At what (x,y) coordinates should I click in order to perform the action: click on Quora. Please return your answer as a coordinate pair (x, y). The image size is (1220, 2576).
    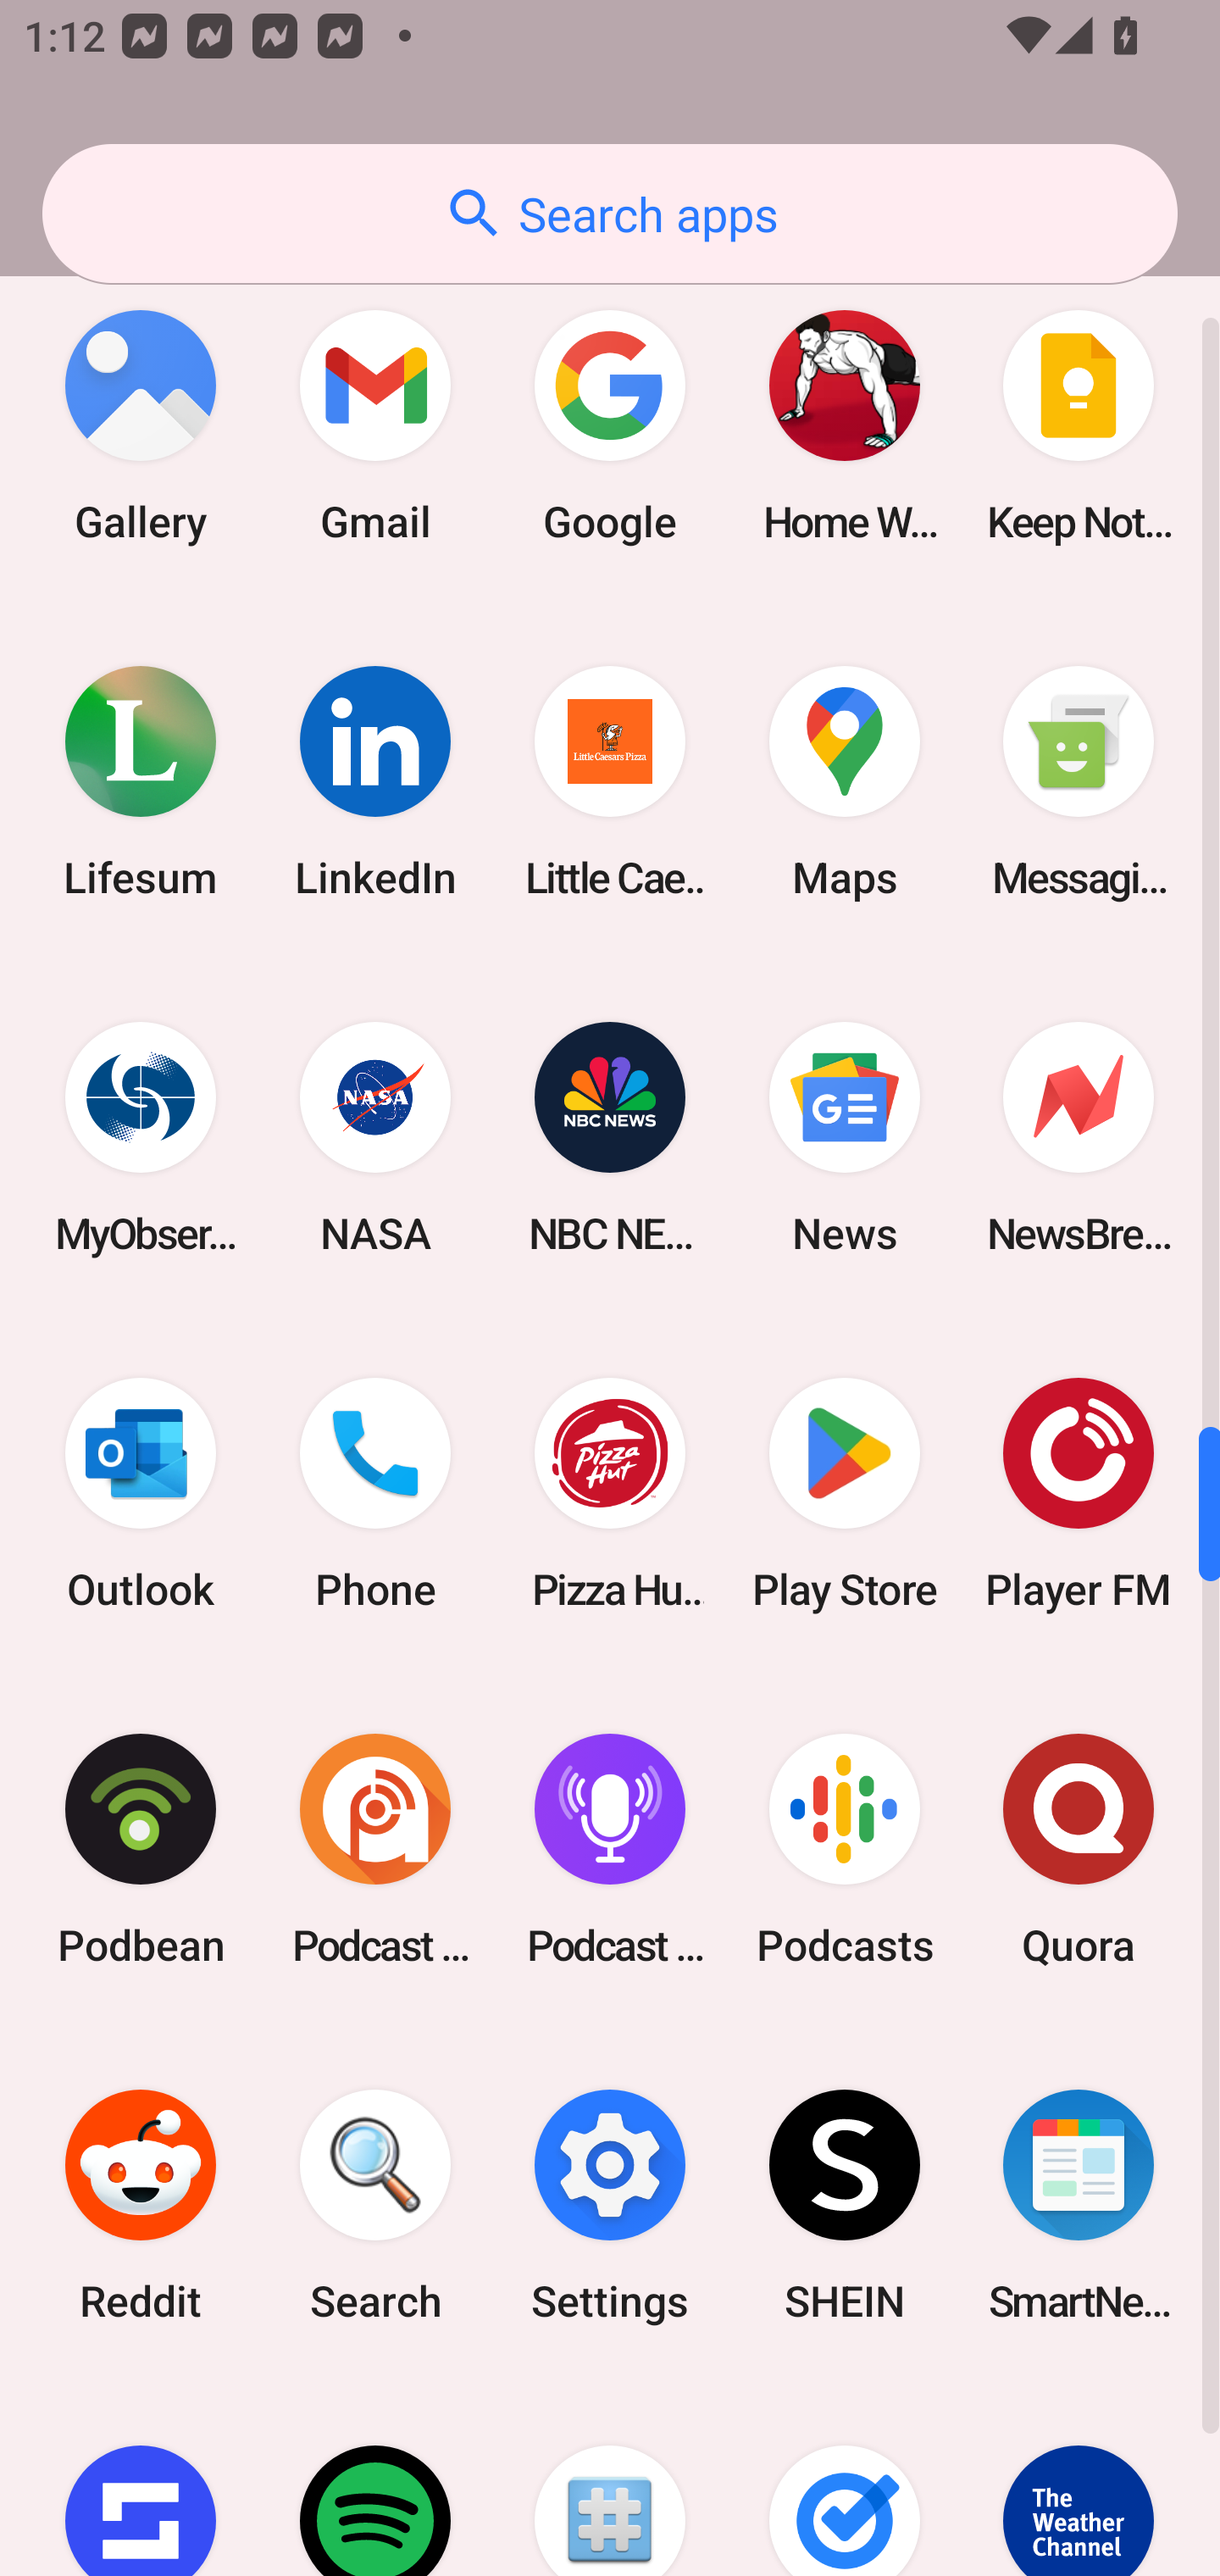
    Looking at the image, I should click on (1079, 1849).